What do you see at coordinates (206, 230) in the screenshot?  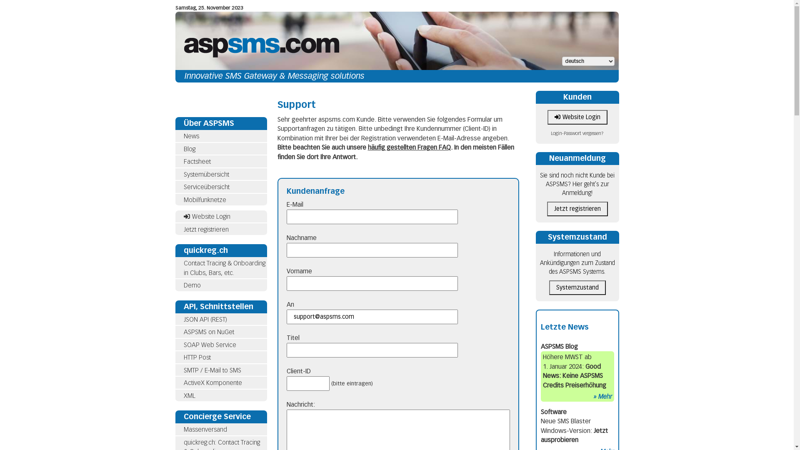 I see `Jetzt registrieren` at bounding box center [206, 230].